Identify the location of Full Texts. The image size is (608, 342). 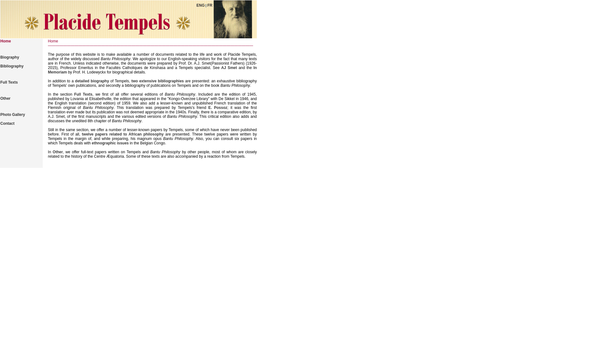
(83, 94).